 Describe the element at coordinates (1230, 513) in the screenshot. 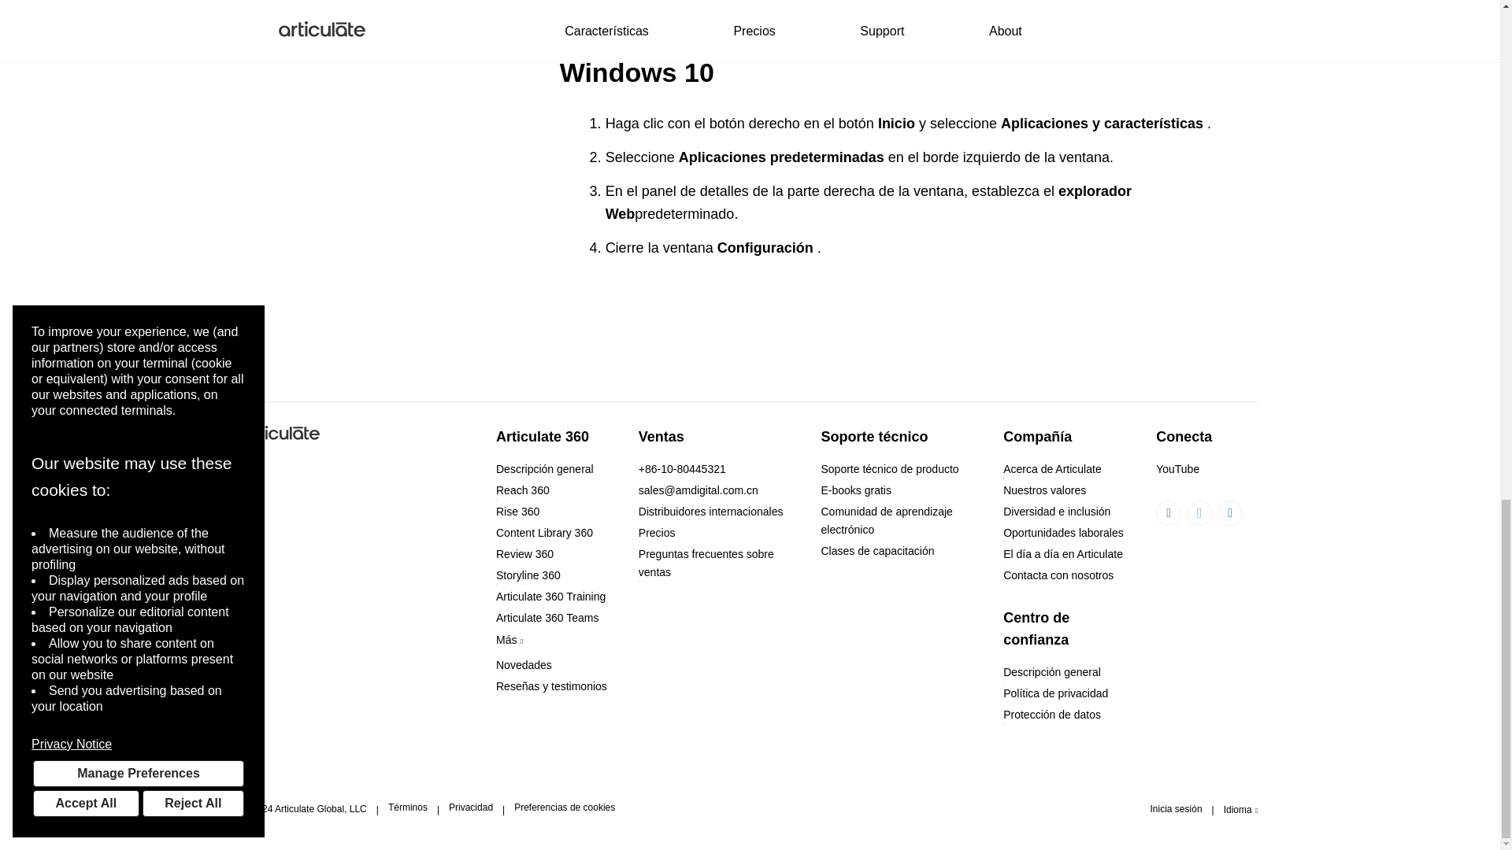

I see `LinkedIn` at that location.